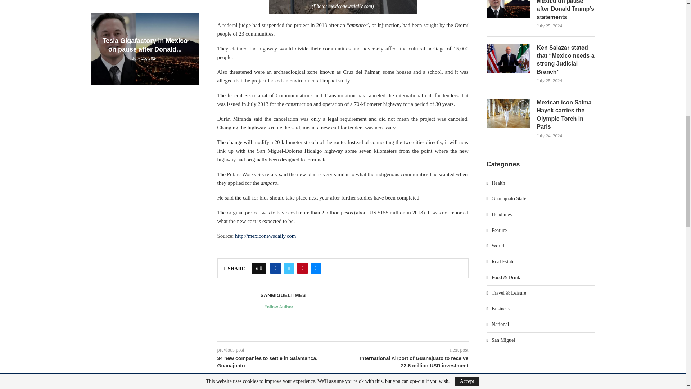 This screenshot has width=691, height=389. What do you see at coordinates (283, 295) in the screenshot?
I see `Author sanmigueltimes` at bounding box center [283, 295].